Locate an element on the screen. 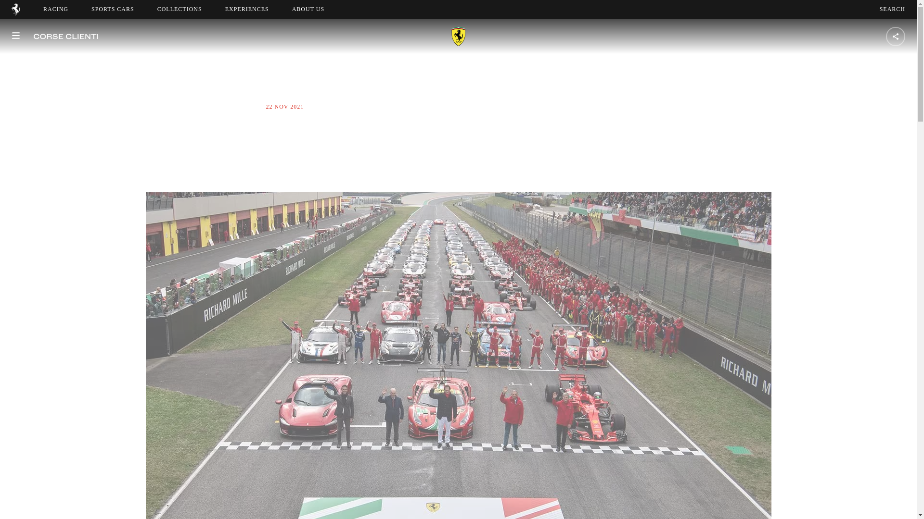 The image size is (924, 519). ABOUT US is located at coordinates (308, 9).